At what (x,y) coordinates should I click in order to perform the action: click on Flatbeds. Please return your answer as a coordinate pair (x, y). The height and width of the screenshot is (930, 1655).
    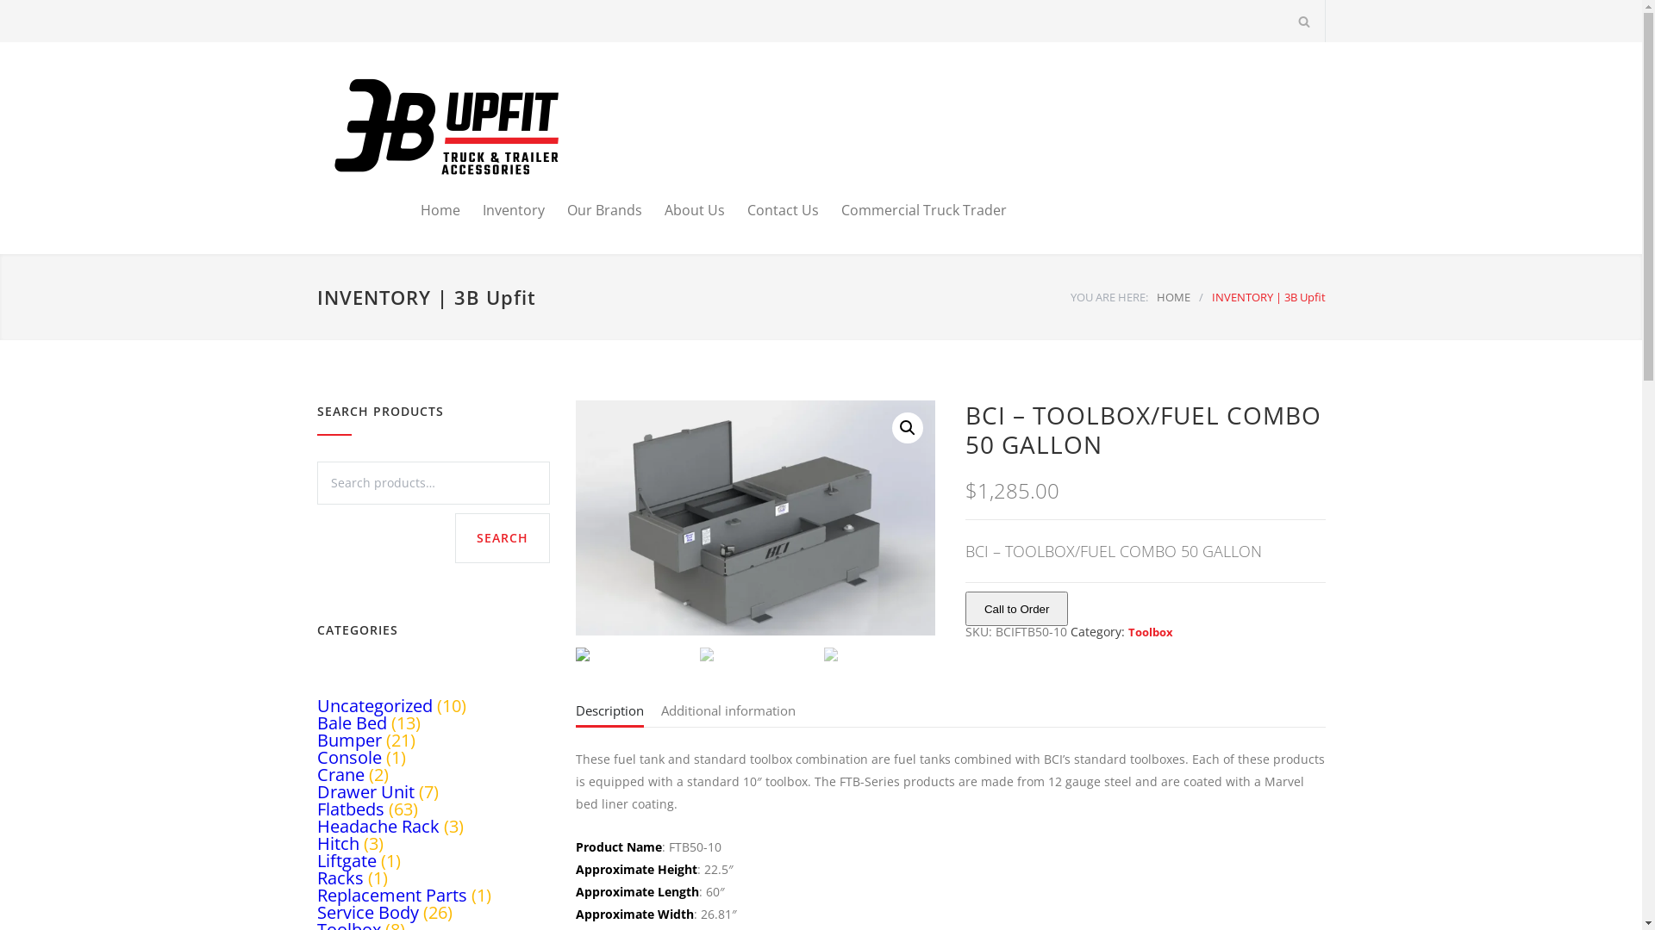
    Looking at the image, I should click on (351, 809).